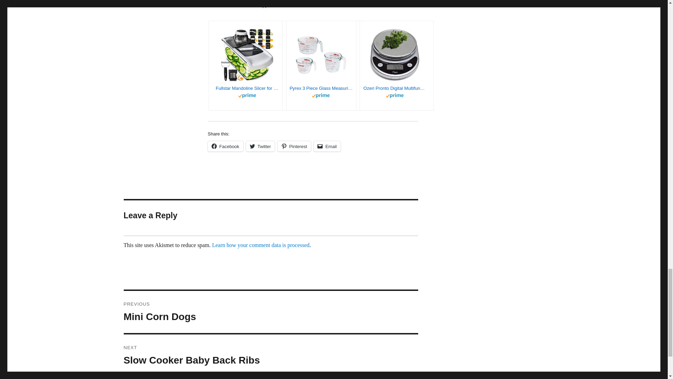 This screenshot has width=673, height=379. What do you see at coordinates (395, 88) in the screenshot?
I see `Ozeri Pronto Digital Multifunction Kitchen and Food Scale` at bounding box center [395, 88].